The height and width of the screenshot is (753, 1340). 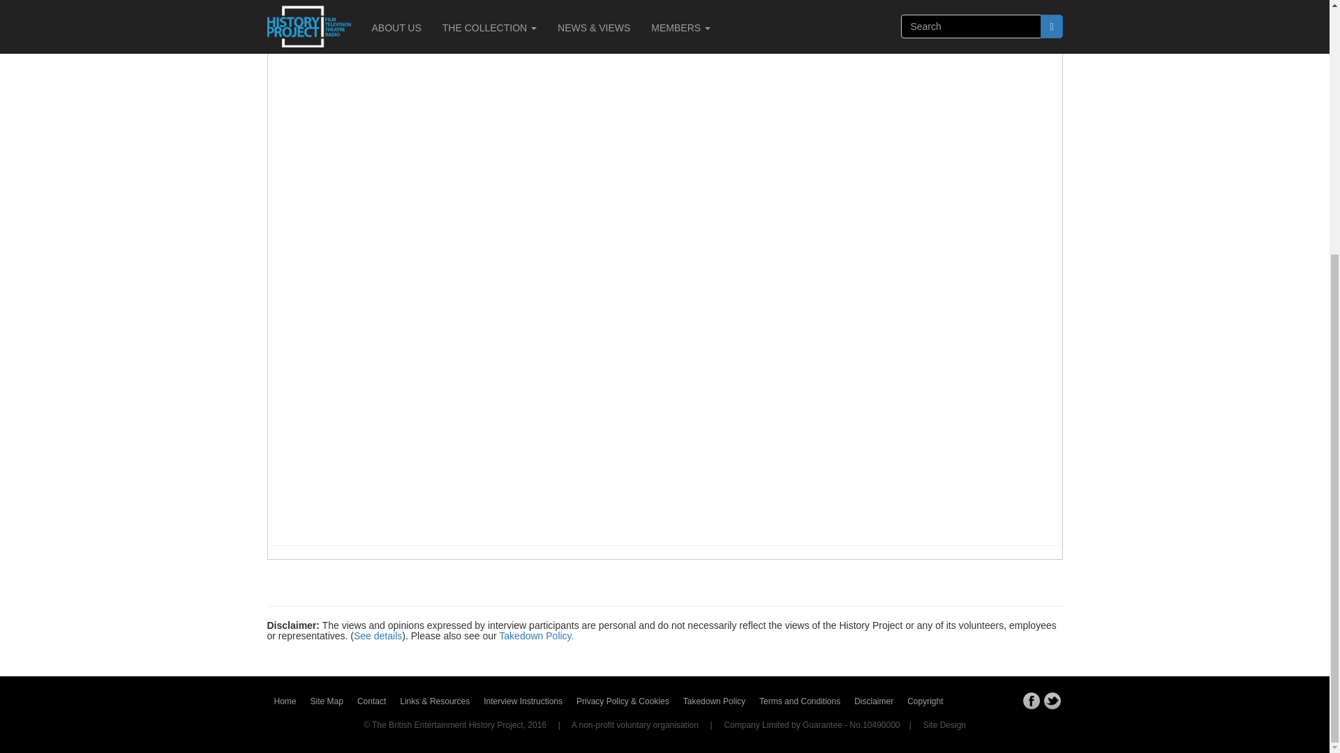 I want to click on Terms and Conditions, so click(x=800, y=701).